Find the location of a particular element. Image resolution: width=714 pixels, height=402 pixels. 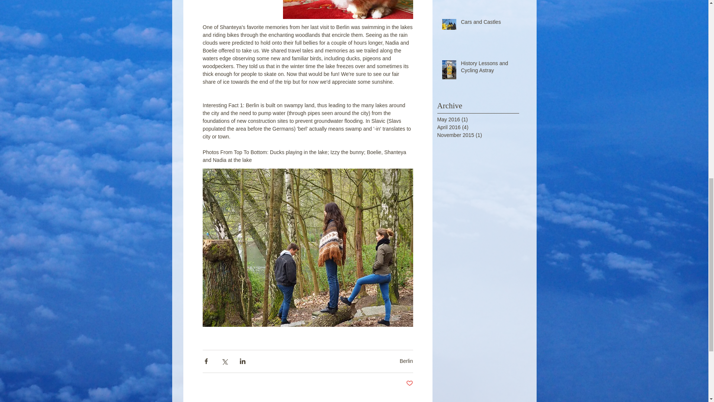

History Lessons and Cycling Astray is located at coordinates (488, 68).